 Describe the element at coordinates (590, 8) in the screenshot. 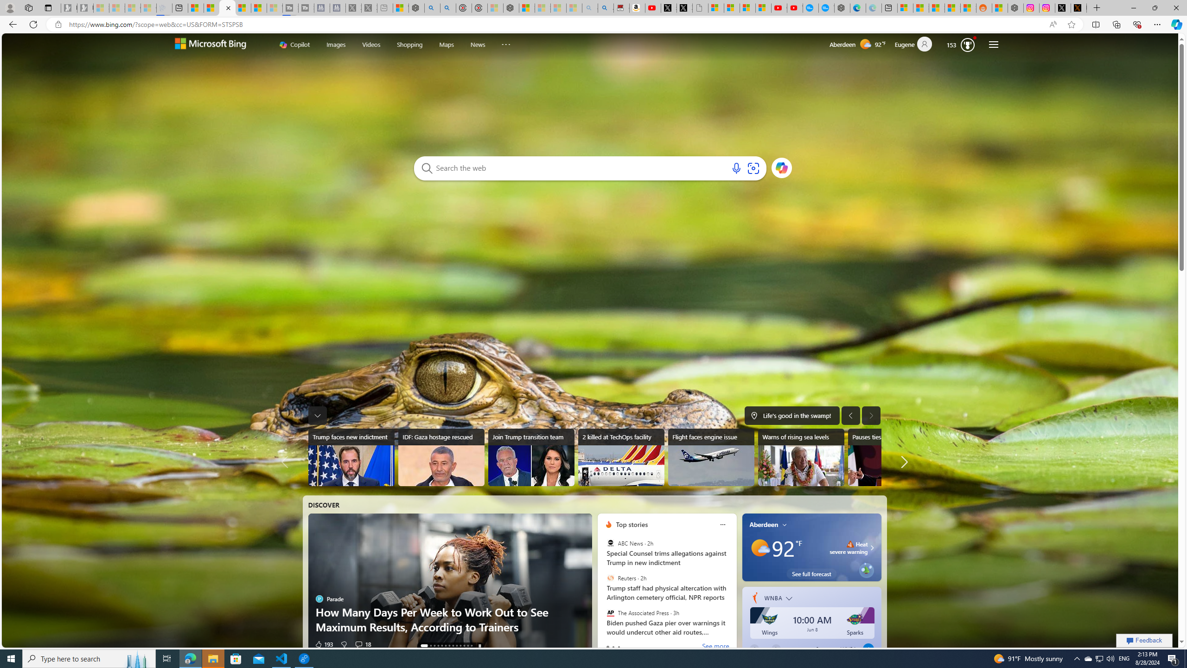

I see `amazon - Search - Sleeping` at that location.